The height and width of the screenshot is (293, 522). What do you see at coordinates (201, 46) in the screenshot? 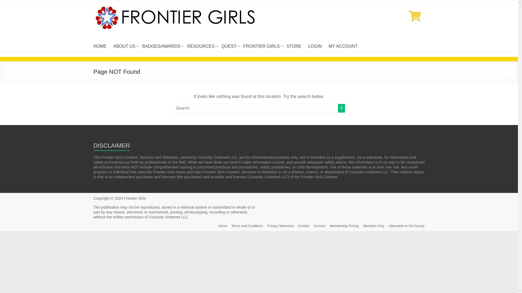
I see `RESOURCES` at bounding box center [201, 46].